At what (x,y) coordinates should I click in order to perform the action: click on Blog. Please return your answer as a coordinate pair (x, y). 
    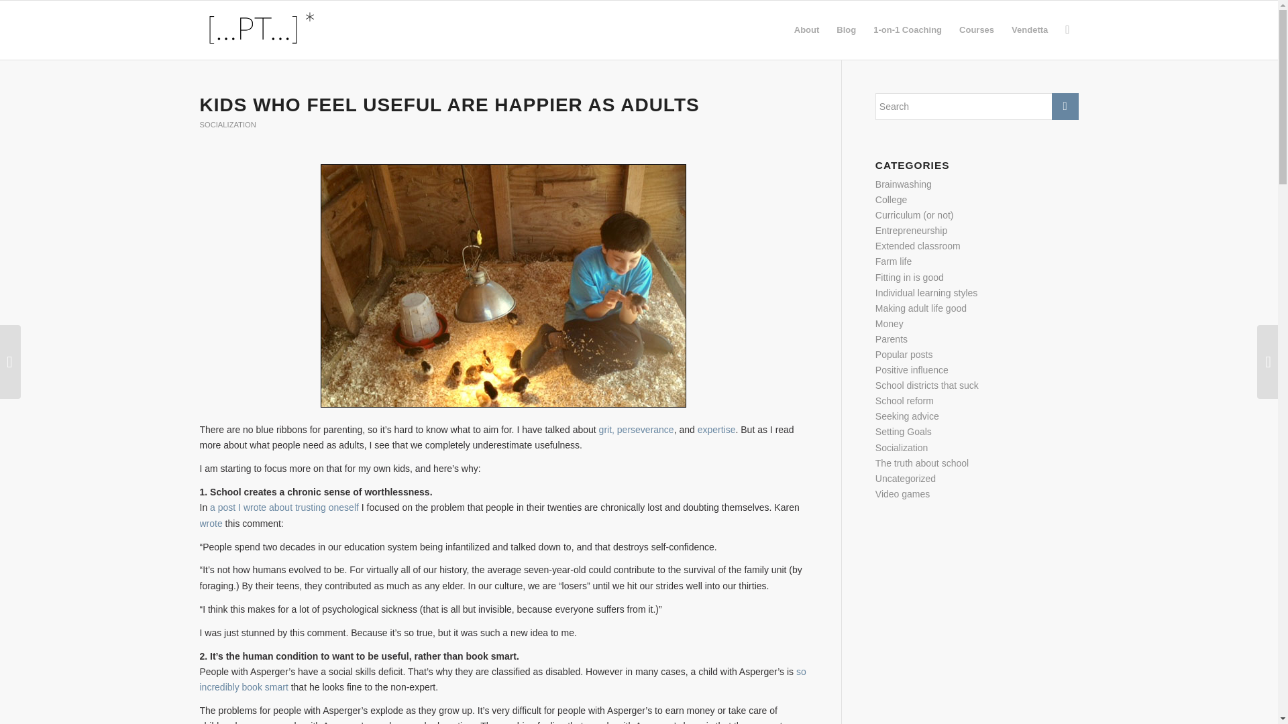
    Looking at the image, I should click on (846, 29).